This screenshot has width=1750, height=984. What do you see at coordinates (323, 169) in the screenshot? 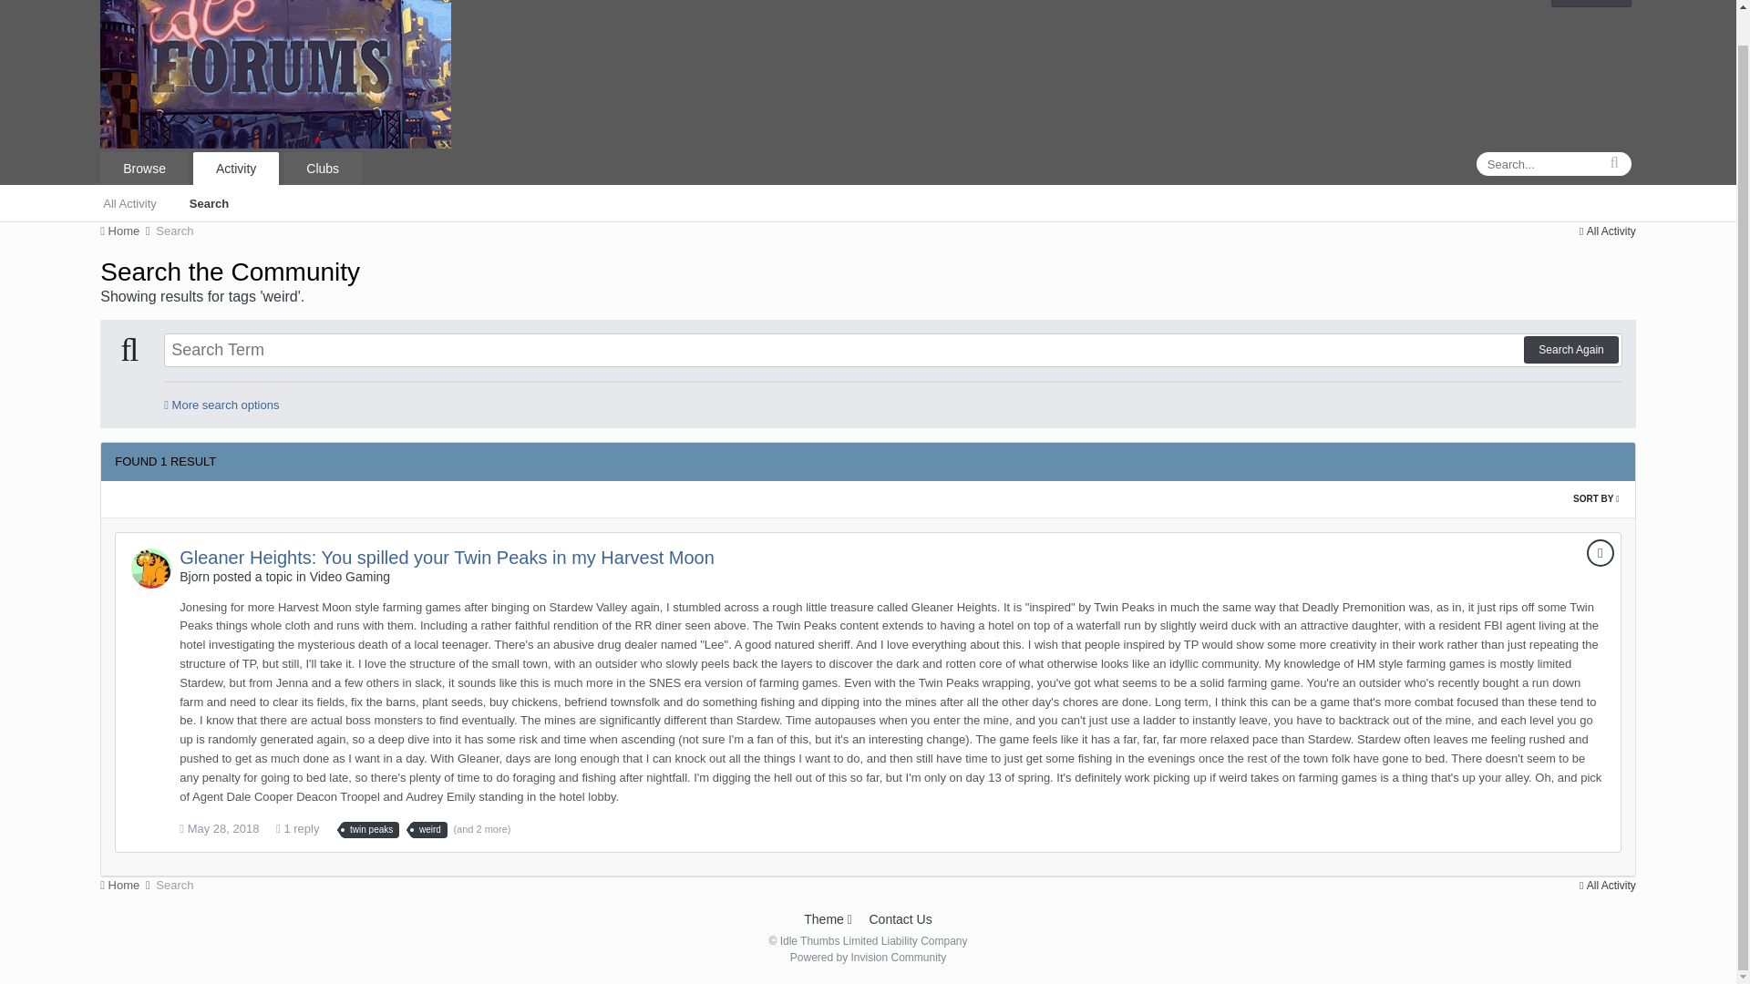
I see `Clubs` at bounding box center [323, 169].